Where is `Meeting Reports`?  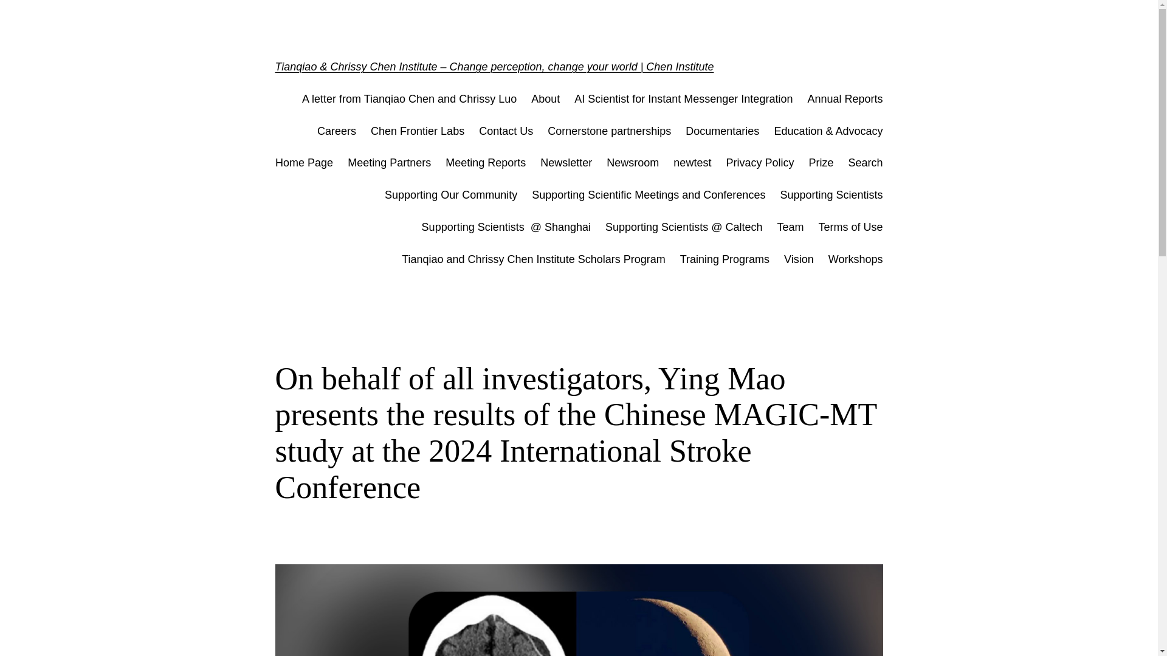 Meeting Reports is located at coordinates (486, 163).